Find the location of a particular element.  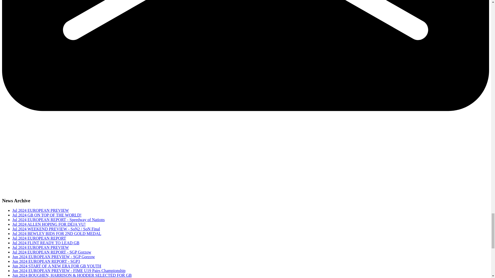

Jul 2024 GB ON TOP OF THE WORLD! is located at coordinates (47, 215).